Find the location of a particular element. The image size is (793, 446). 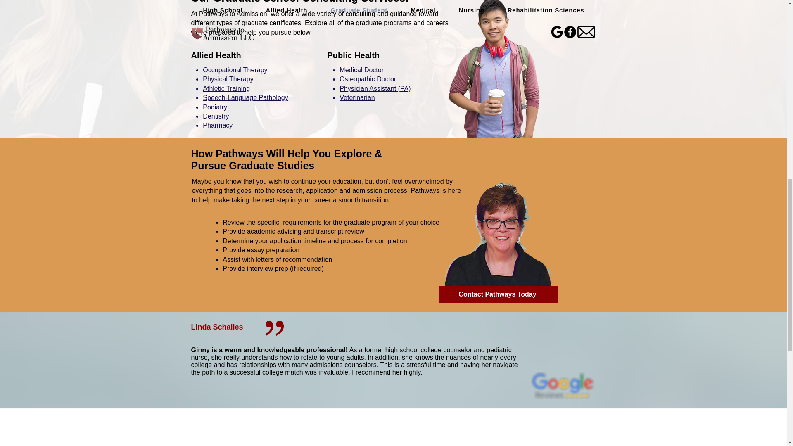

Veterinarian is located at coordinates (357, 97).